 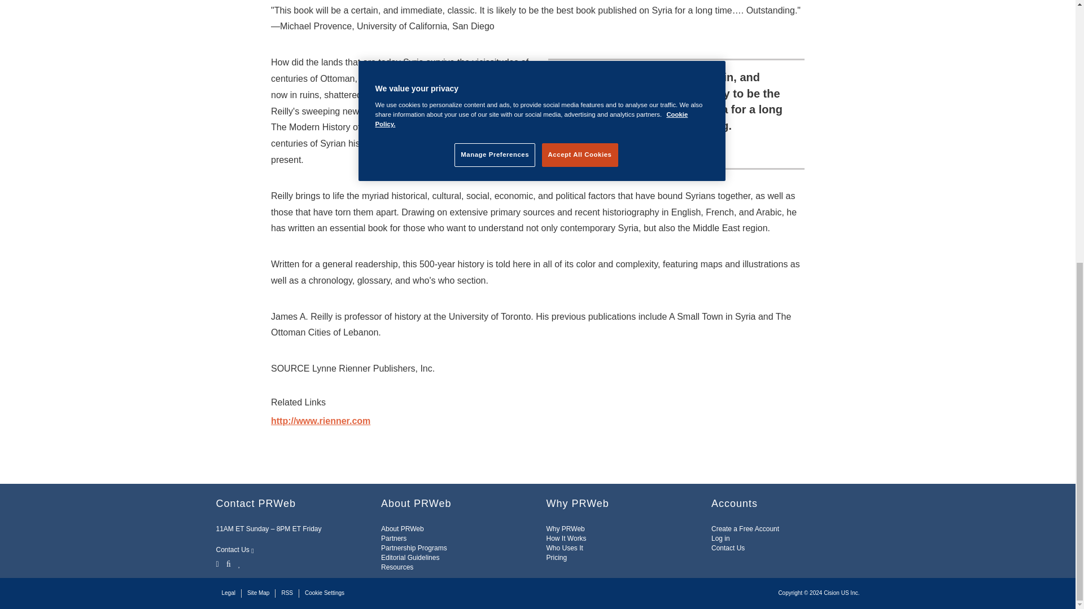 What do you see at coordinates (218, 563) in the screenshot?
I see `Twitter` at bounding box center [218, 563].